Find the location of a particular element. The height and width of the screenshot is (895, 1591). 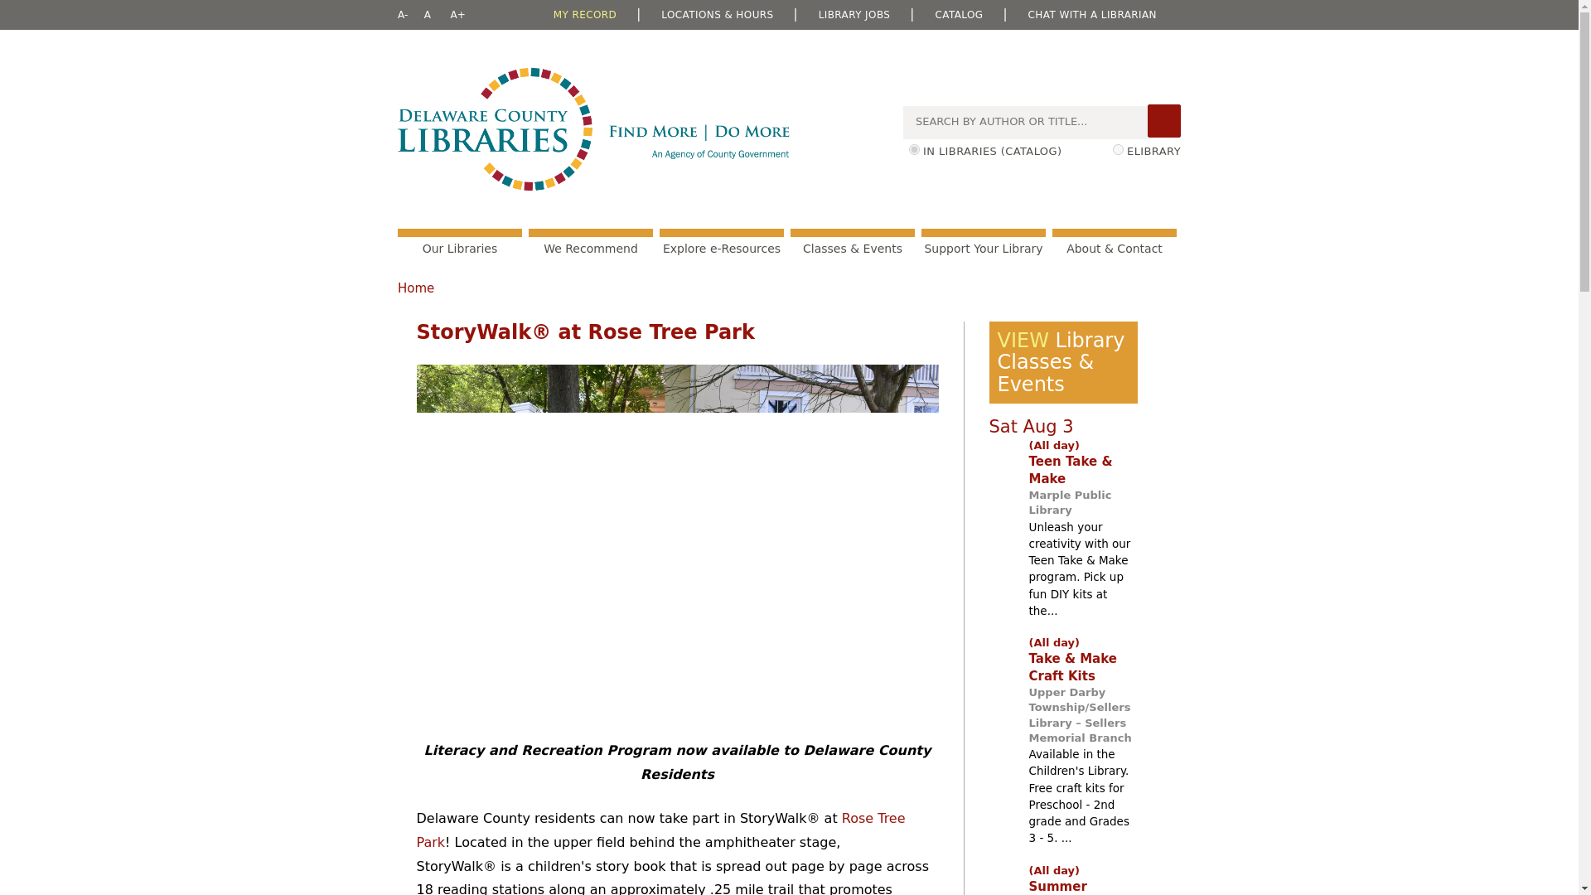

Home is located at coordinates (593, 129).